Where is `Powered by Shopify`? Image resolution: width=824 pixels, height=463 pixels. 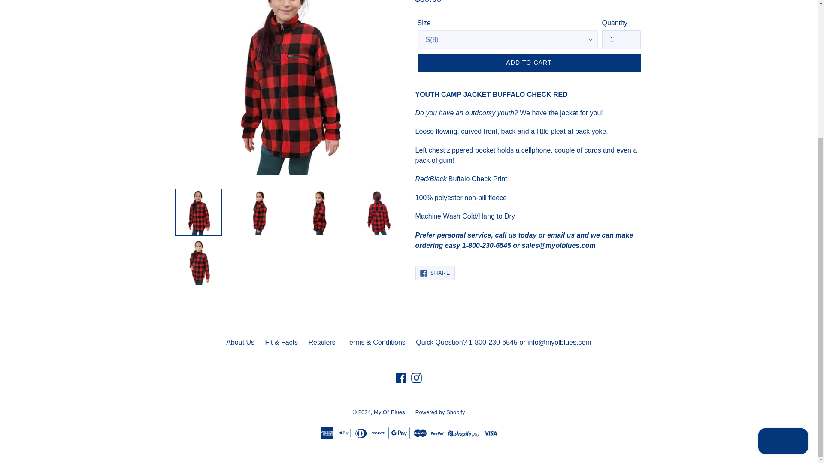 Powered by Shopify is located at coordinates (416, 378).